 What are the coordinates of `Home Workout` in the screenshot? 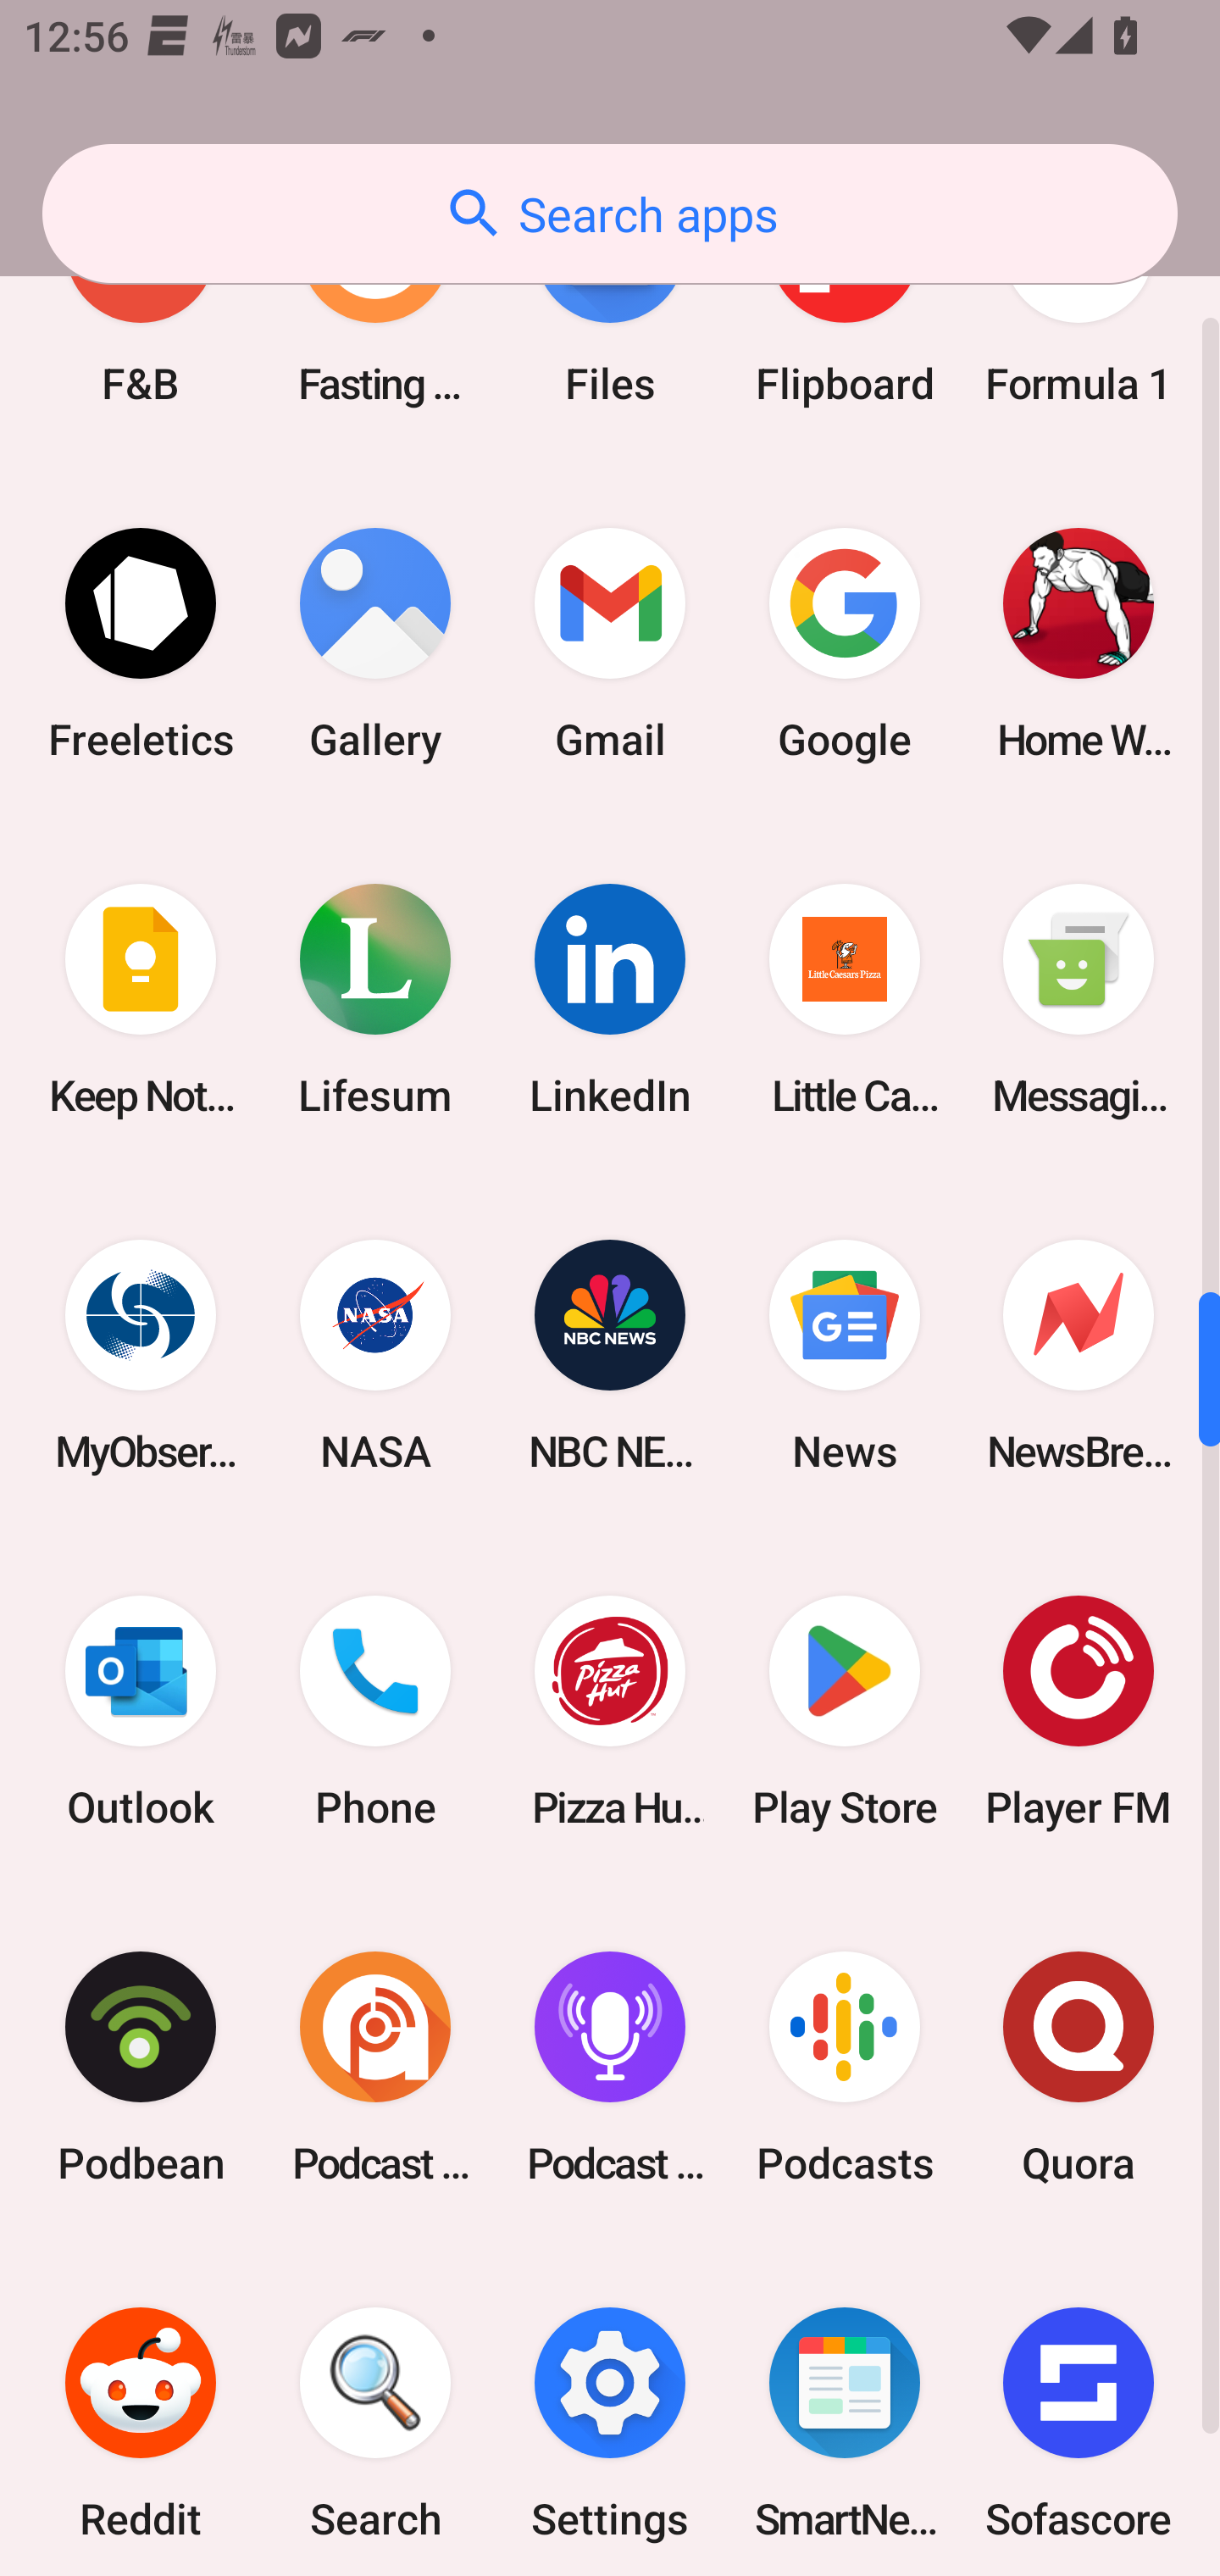 It's located at (1079, 644).